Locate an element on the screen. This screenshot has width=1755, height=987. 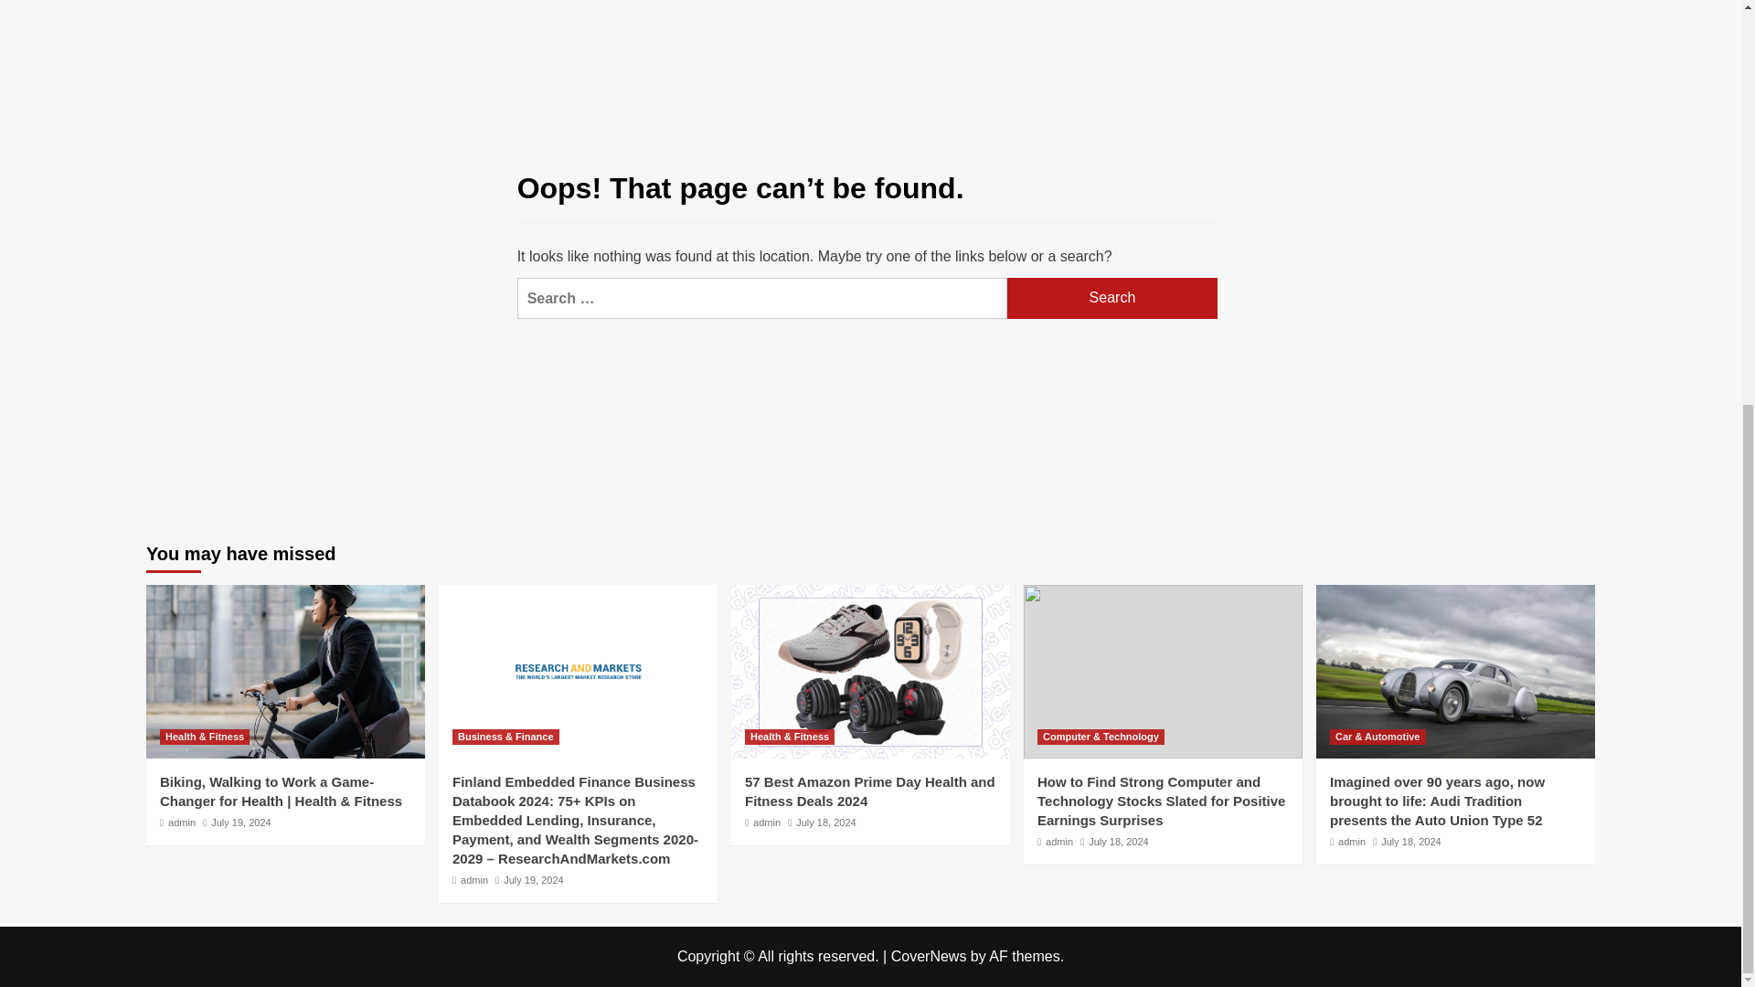
admin is located at coordinates (181, 822).